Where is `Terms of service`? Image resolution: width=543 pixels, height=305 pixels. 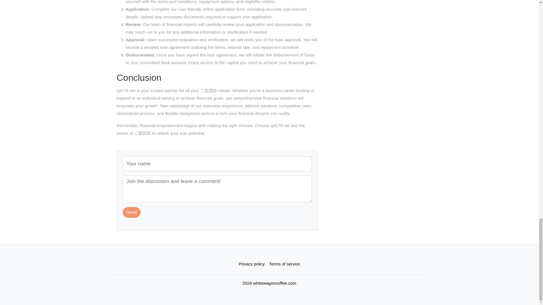
Terms of service is located at coordinates (285, 264).